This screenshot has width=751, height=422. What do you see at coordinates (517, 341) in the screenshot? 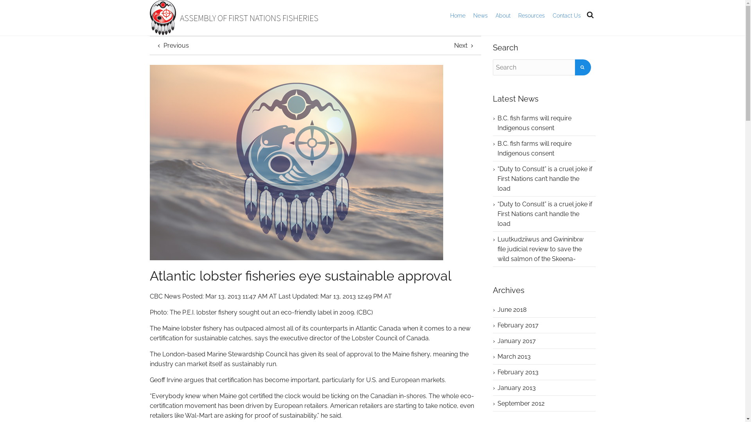
I see `January 2017` at bounding box center [517, 341].